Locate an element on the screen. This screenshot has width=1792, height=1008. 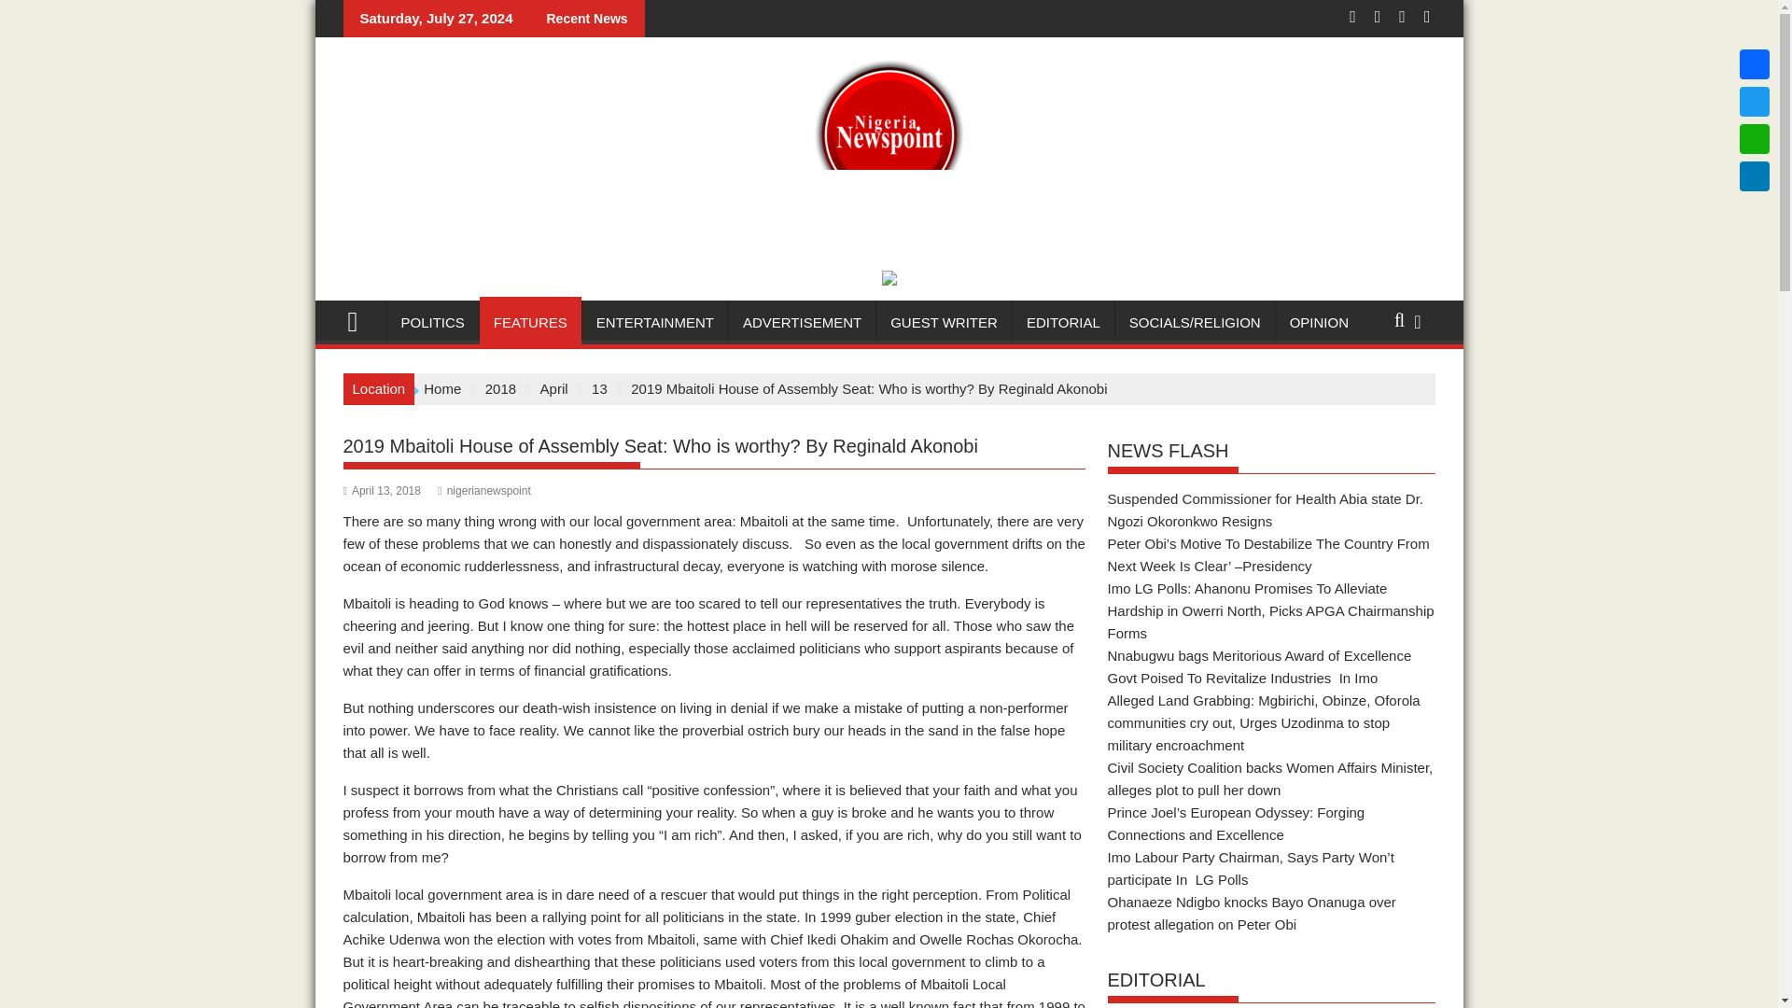
ENTERTAINMENT is located at coordinates (655, 323).